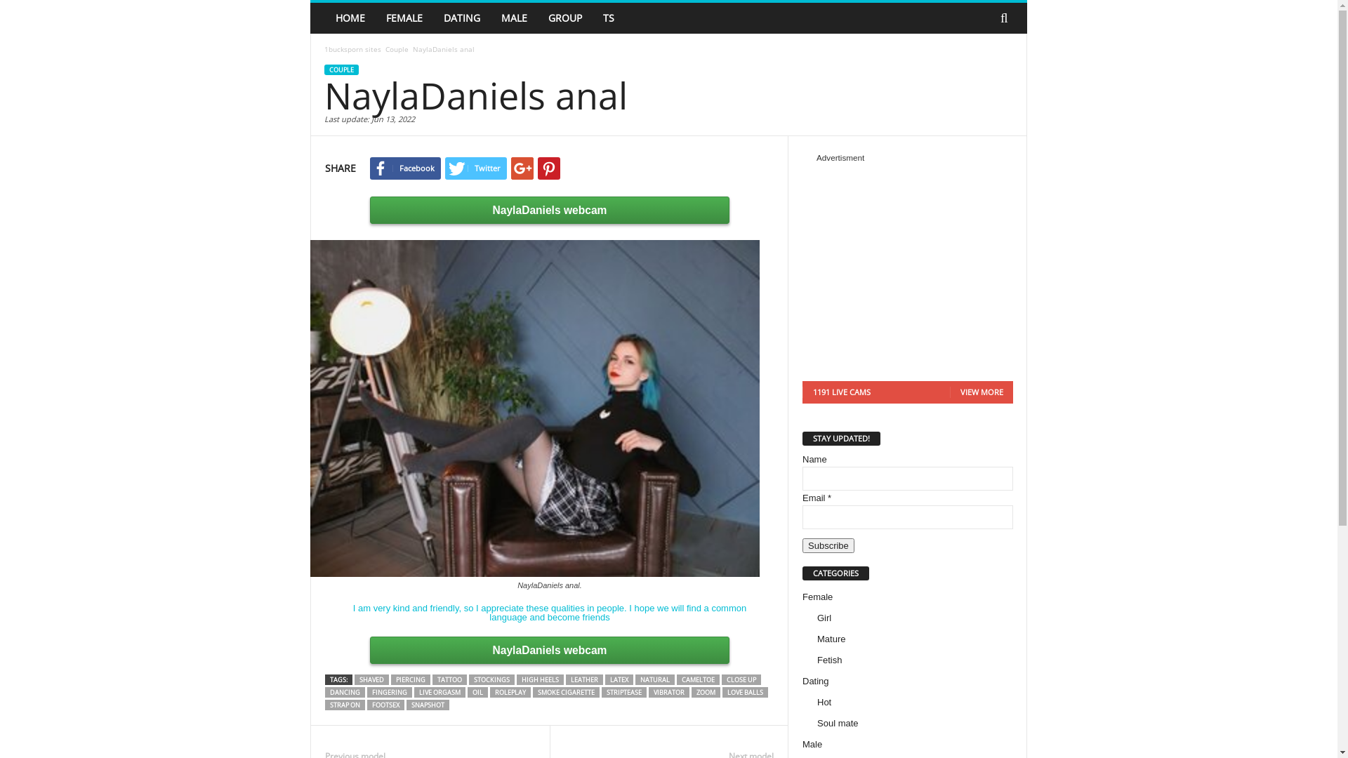 This screenshot has height=758, width=1348. I want to click on 1bucksporn sites, so click(352, 49).